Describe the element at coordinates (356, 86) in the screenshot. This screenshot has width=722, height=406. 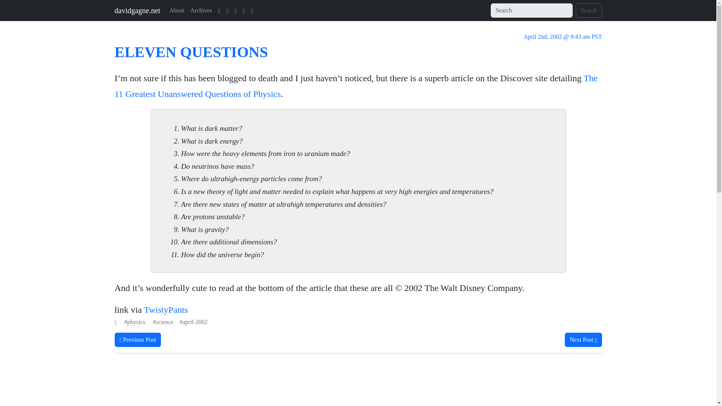
I see `from Discover magazine` at that location.